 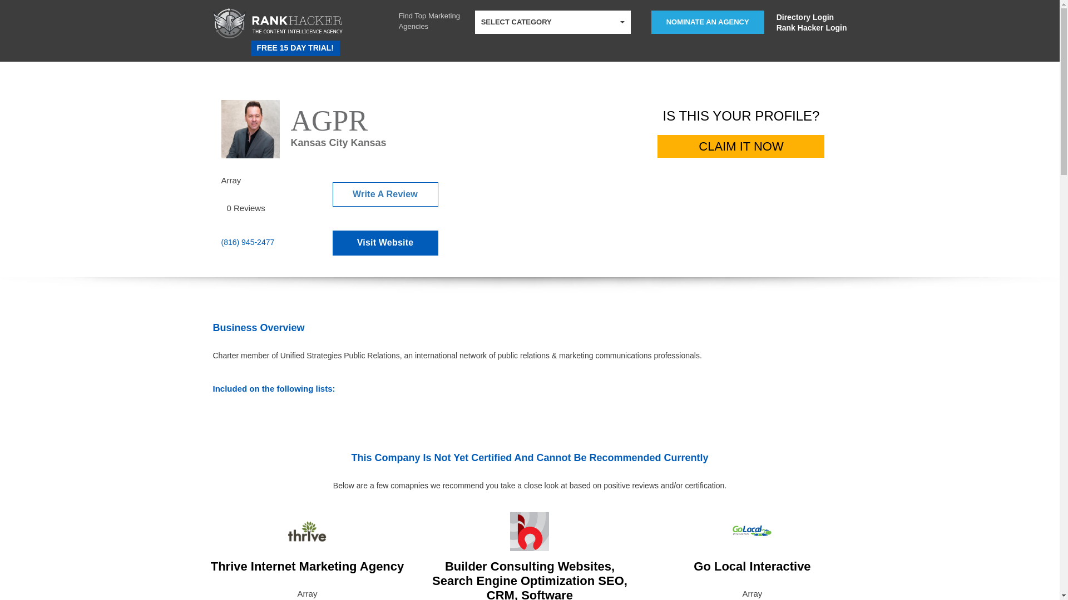 What do you see at coordinates (553, 22) in the screenshot?
I see `SELECT CATEGORY` at bounding box center [553, 22].